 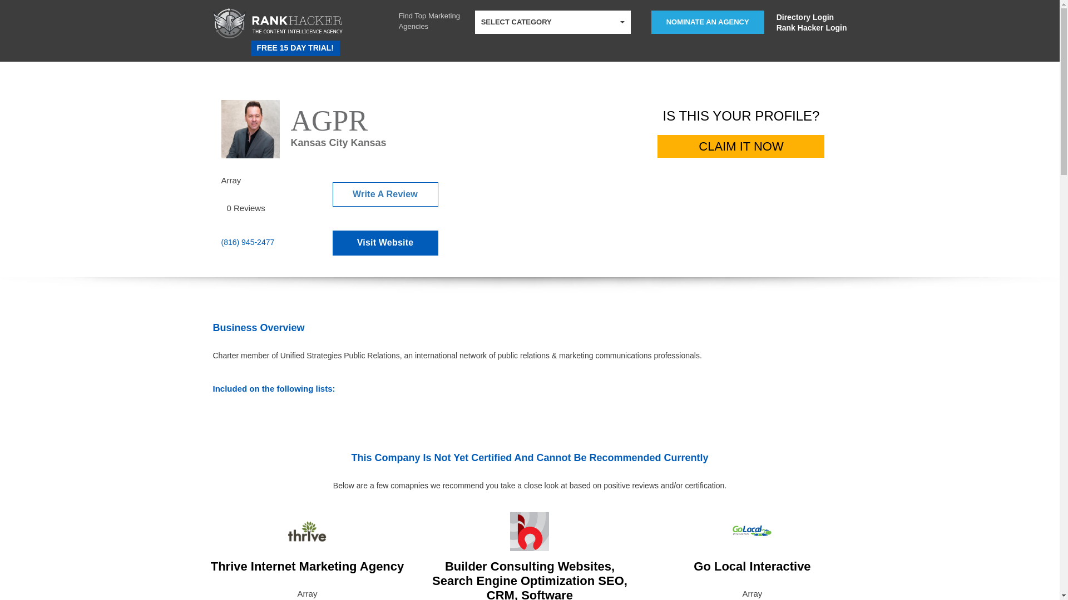 What do you see at coordinates (553, 22) in the screenshot?
I see `SELECT CATEGORY` at bounding box center [553, 22].